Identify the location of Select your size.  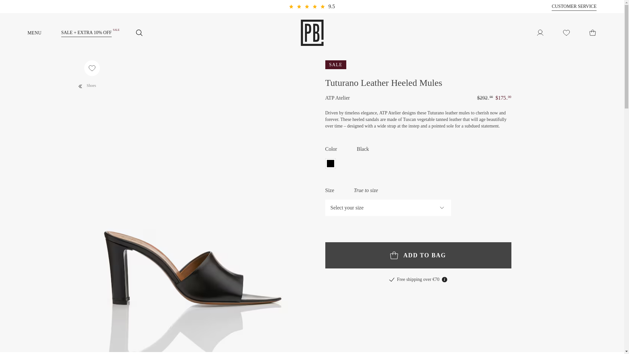
(388, 208).